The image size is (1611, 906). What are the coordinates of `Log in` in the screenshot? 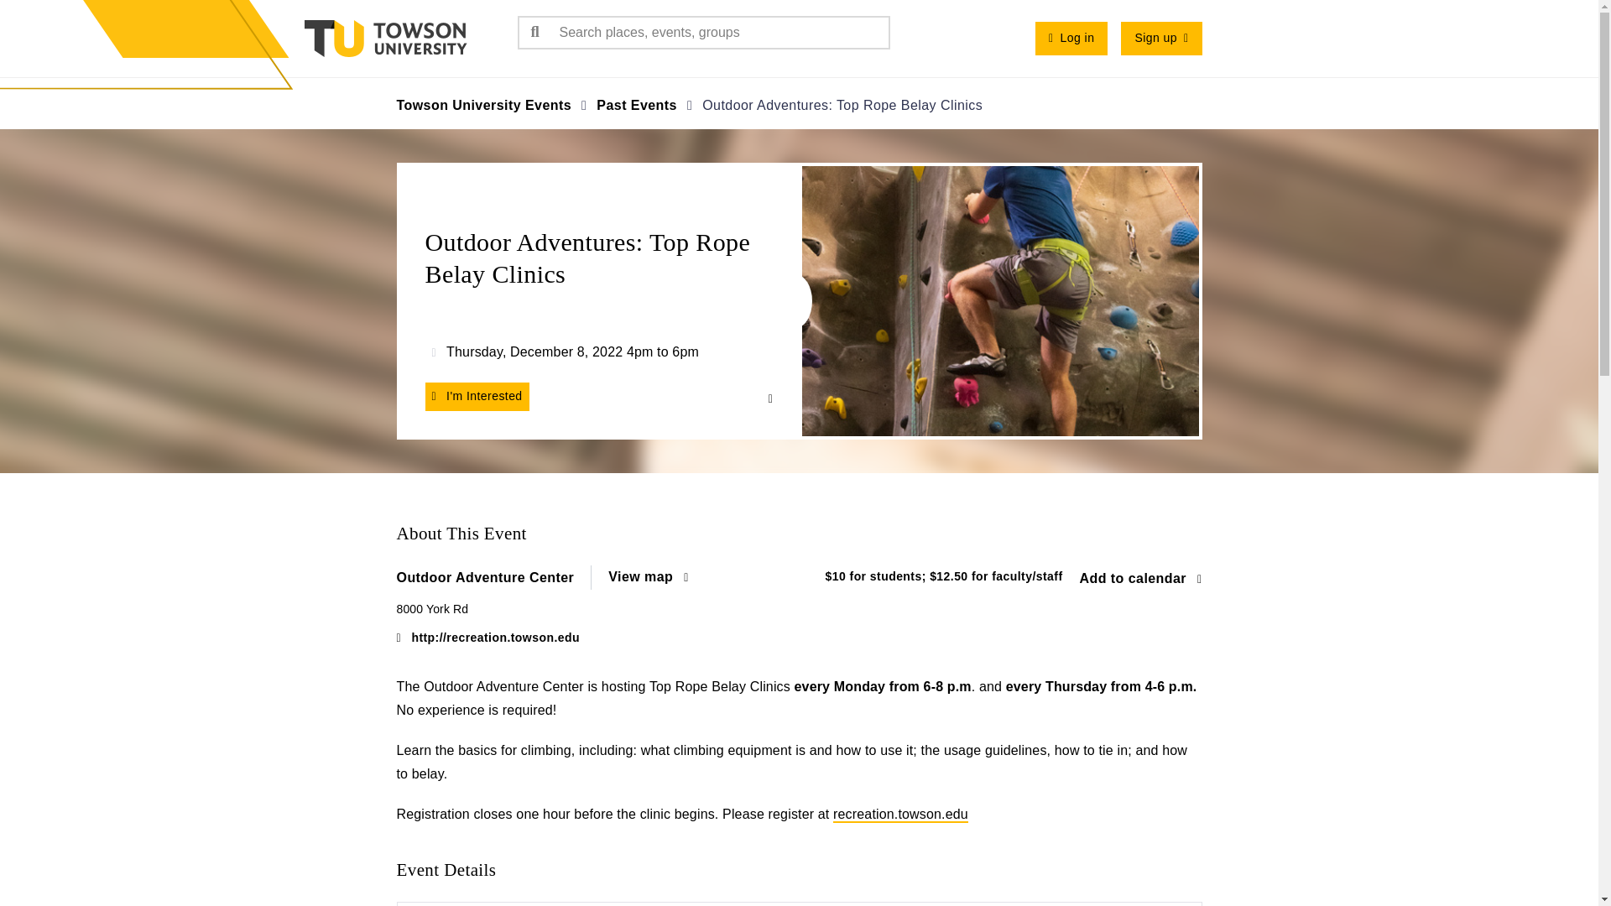 It's located at (1071, 38).